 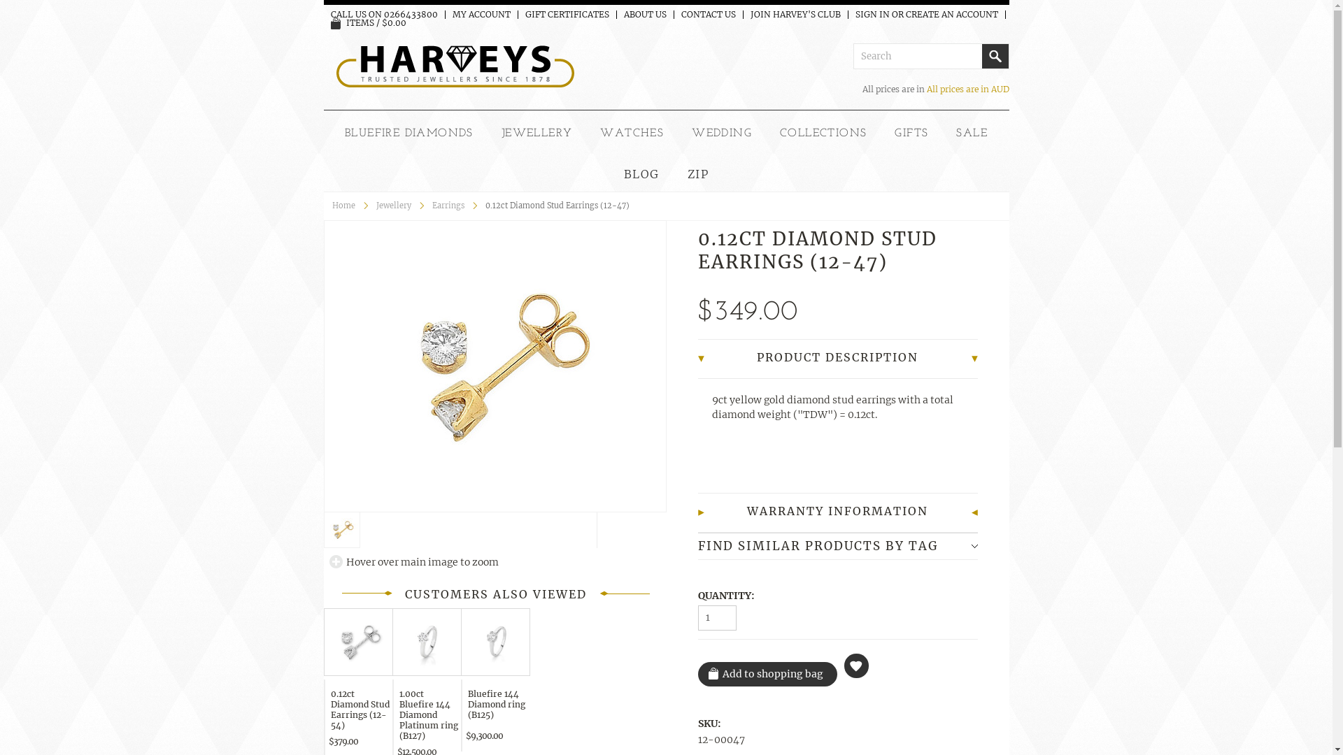 What do you see at coordinates (341, 530) in the screenshot?
I see `0` at bounding box center [341, 530].